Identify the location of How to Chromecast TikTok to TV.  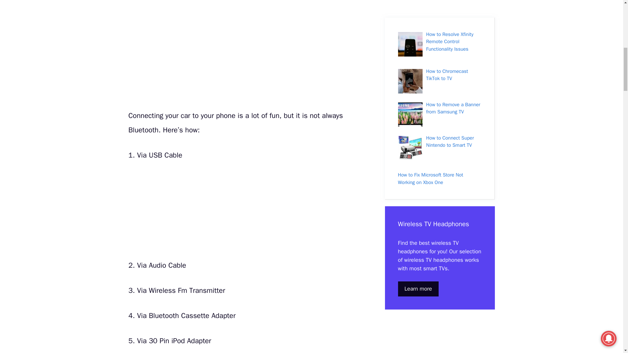
(447, 75).